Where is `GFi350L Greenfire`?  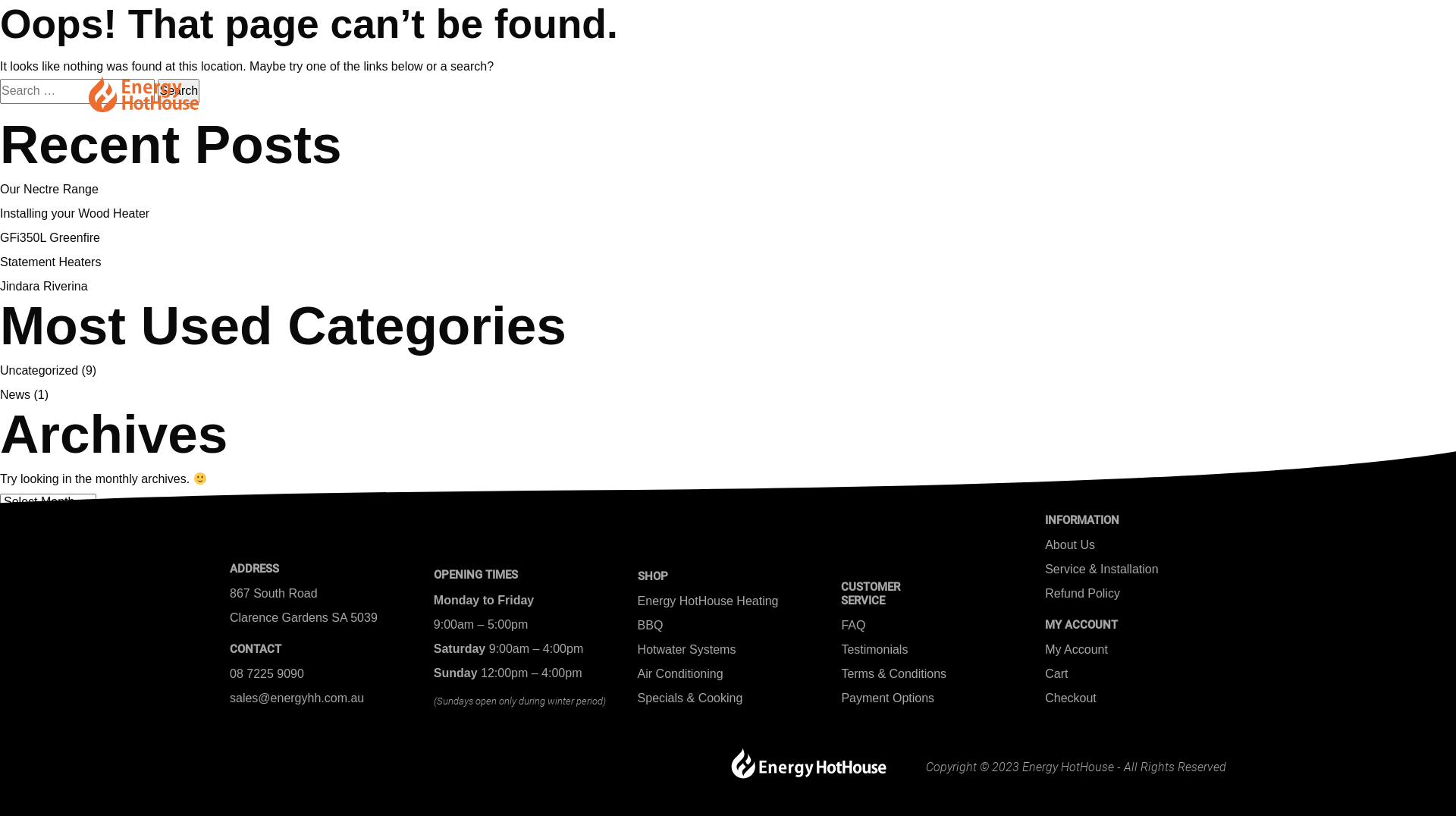 GFi350L Greenfire is located at coordinates (50, 238).